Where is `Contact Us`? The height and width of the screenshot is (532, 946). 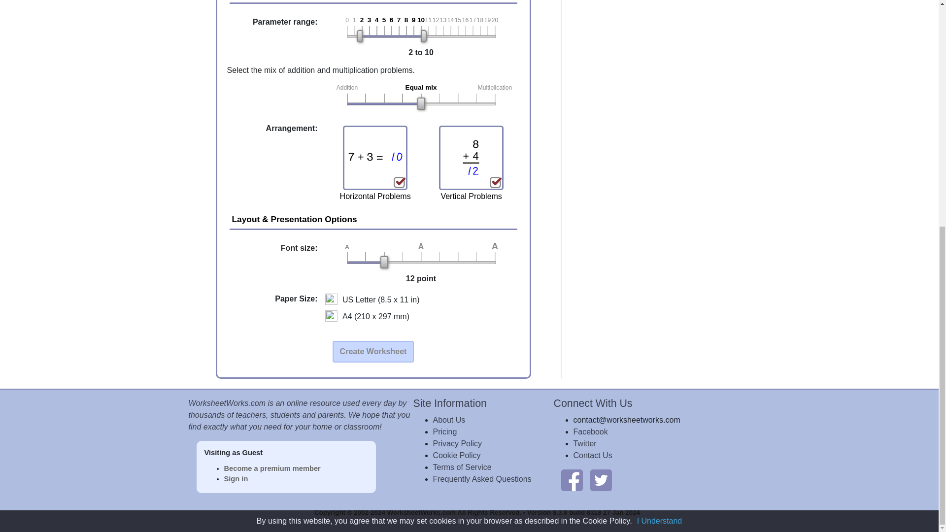
Contact Us is located at coordinates (592, 455).